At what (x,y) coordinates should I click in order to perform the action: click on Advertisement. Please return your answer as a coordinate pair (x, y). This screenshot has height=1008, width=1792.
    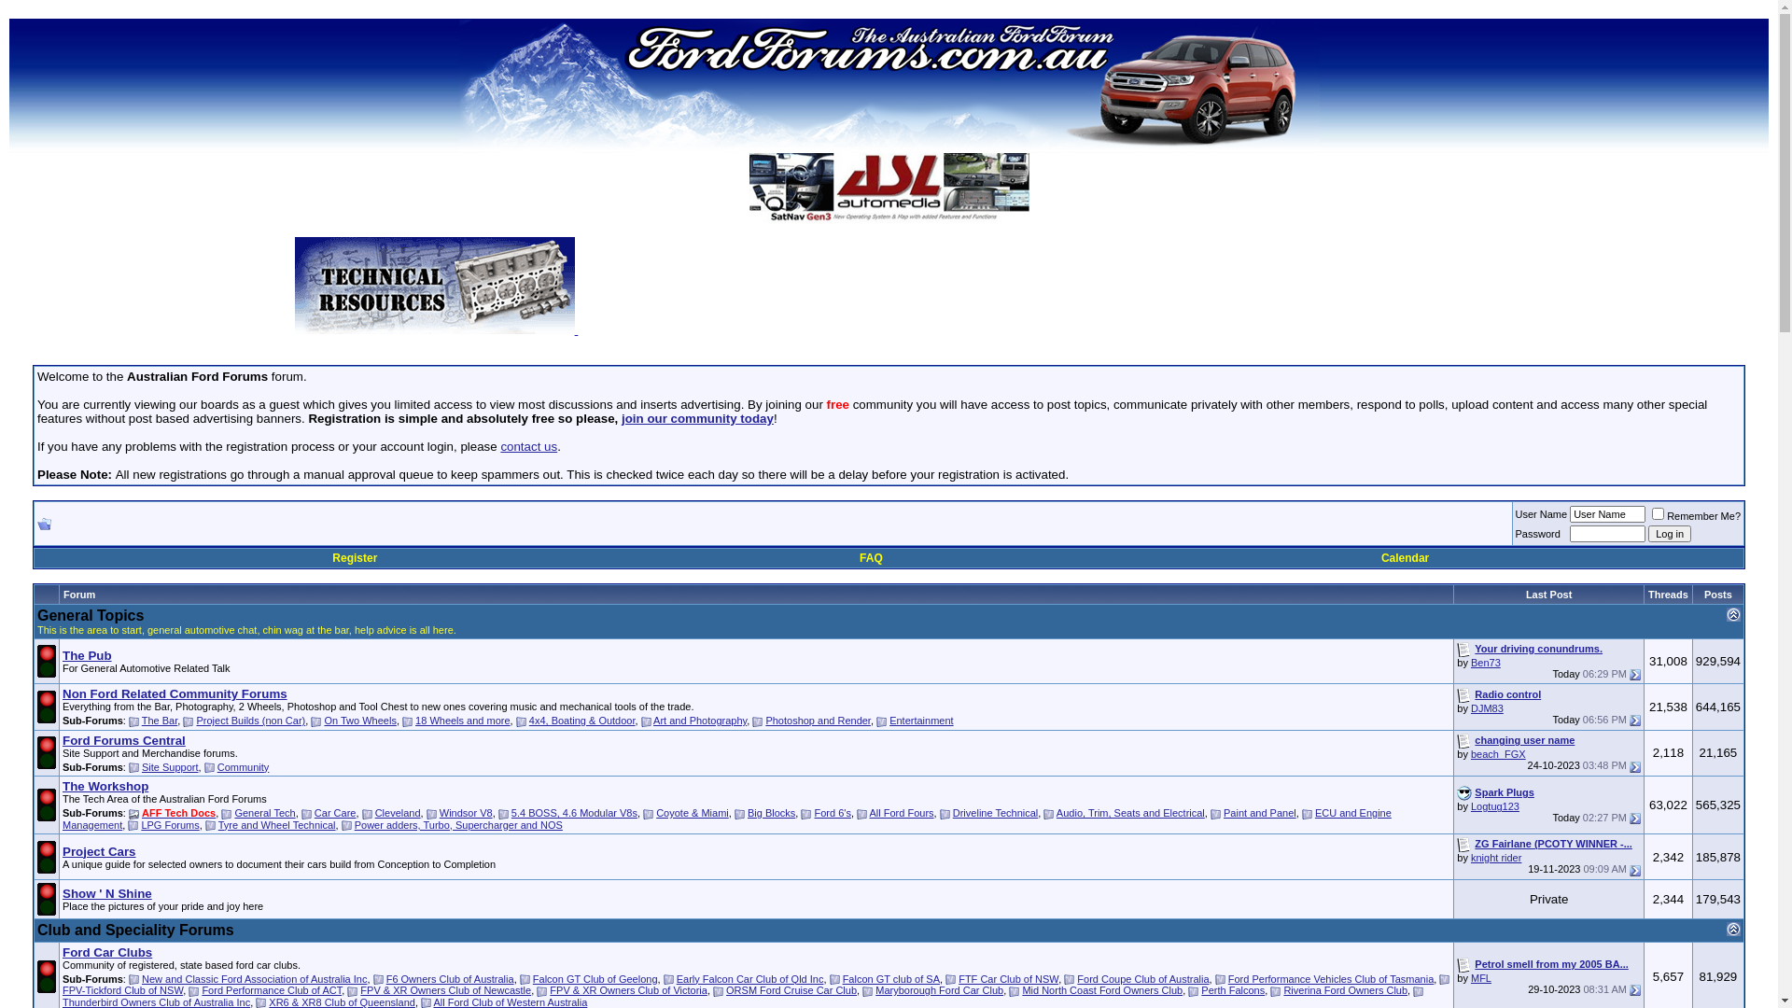
    Looking at the image, I should click on (1030, 292).